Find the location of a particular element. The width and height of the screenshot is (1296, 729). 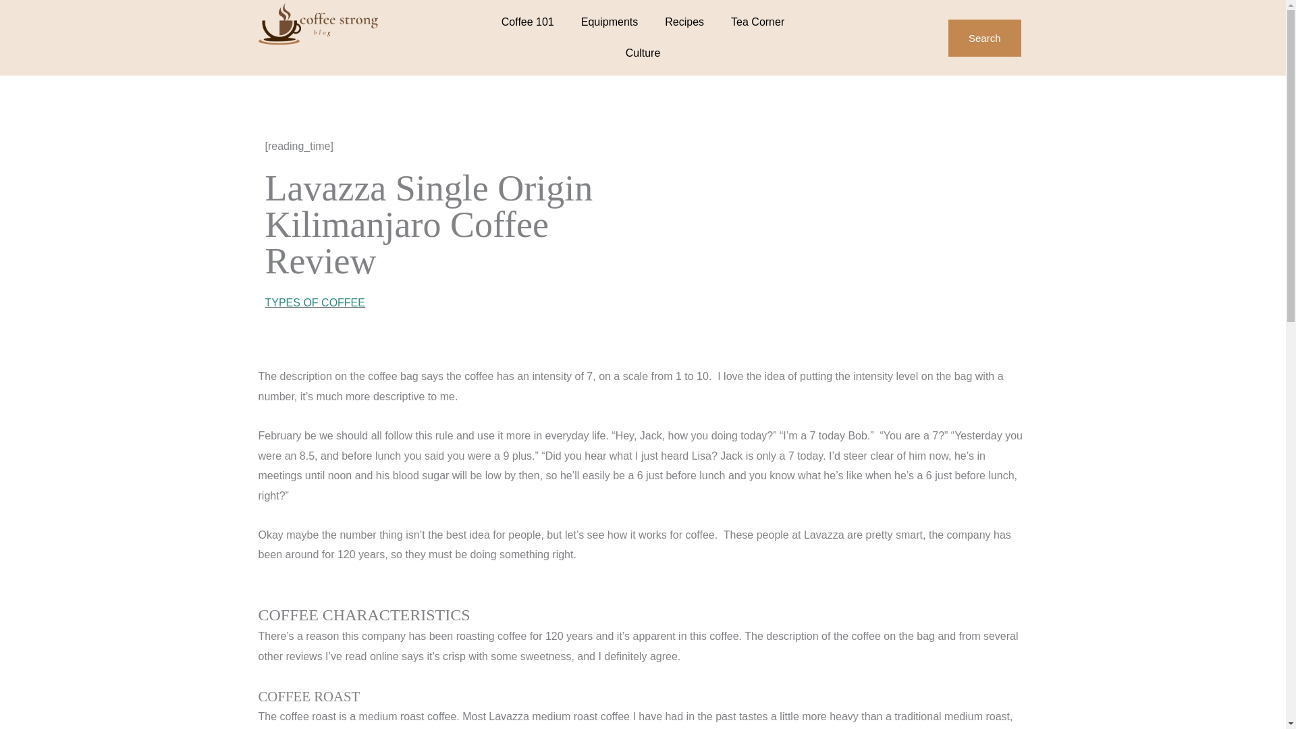

Equipments is located at coordinates (609, 22).